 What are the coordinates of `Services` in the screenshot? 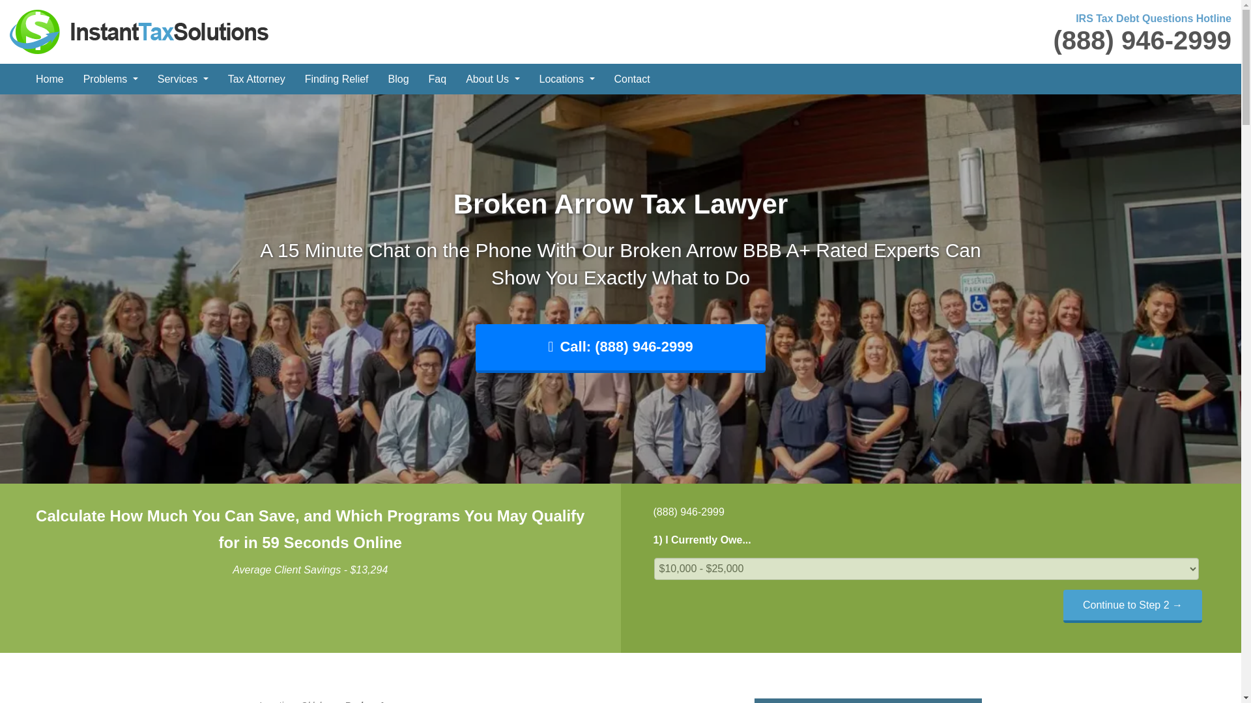 It's located at (182, 79).